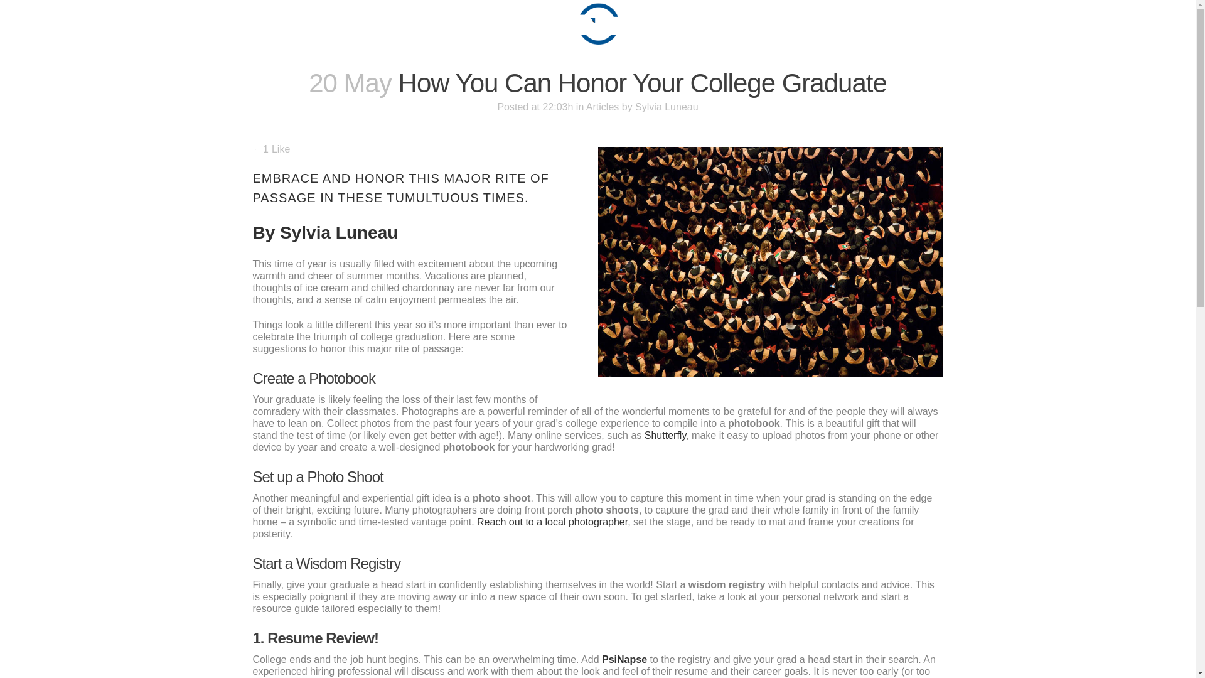 The height and width of the screenshot is (678, 1205). Describe the element at coordinates (707, 24) in the screenshot. I see `SERVICES` at that location.